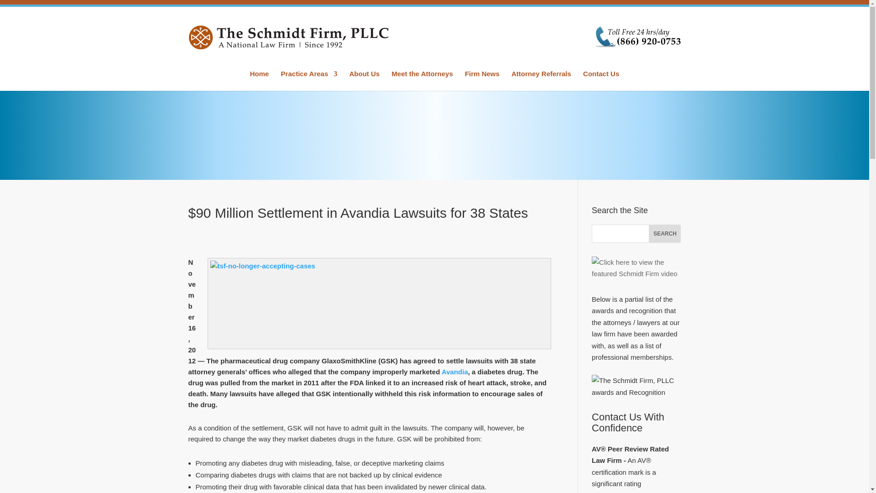  Describe the element at coordinates (364, 80) in the screenshot. I see `About Us` at that location.